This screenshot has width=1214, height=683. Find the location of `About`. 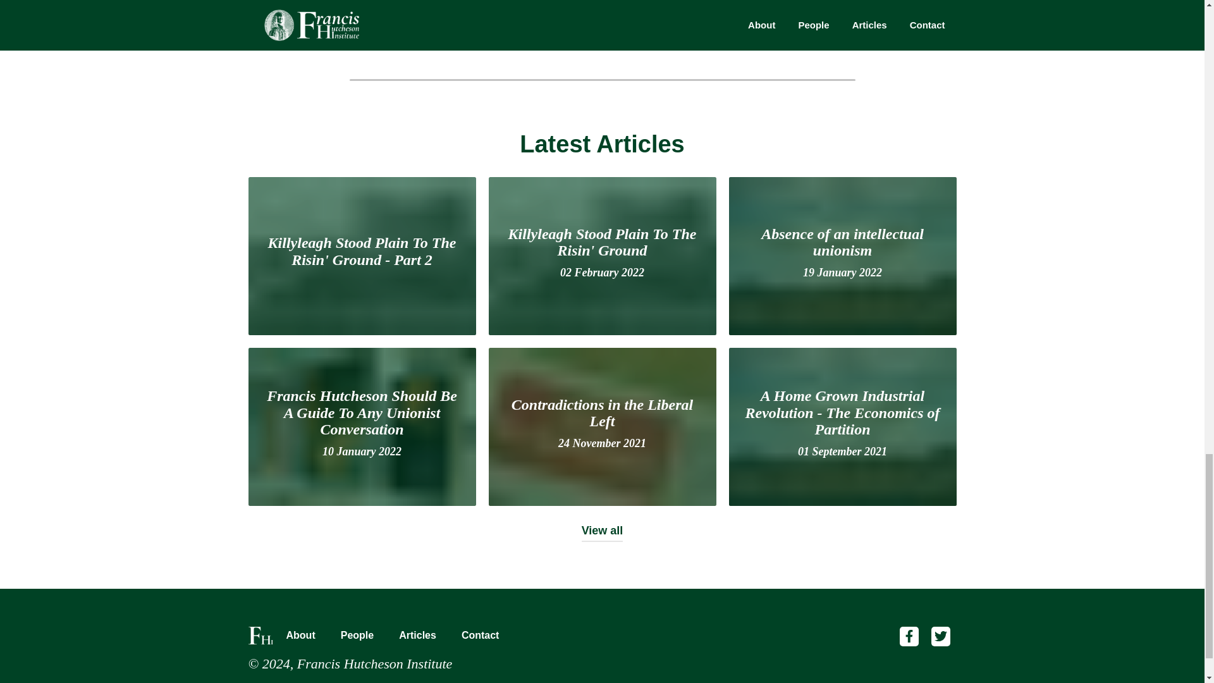

About is located at coordinates (842, 255).